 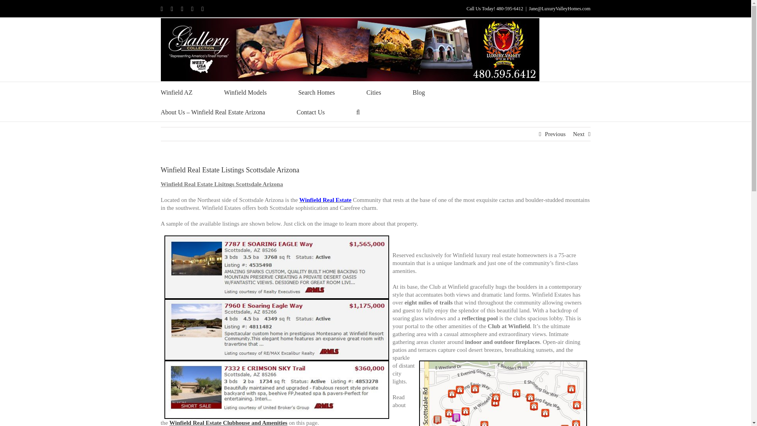 I want to click on Winfield AZ, so click(x=177, y=92).